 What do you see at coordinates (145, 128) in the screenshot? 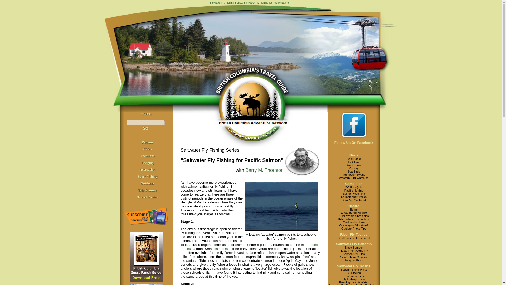
I see `Search` at bounding box center [145, 128].